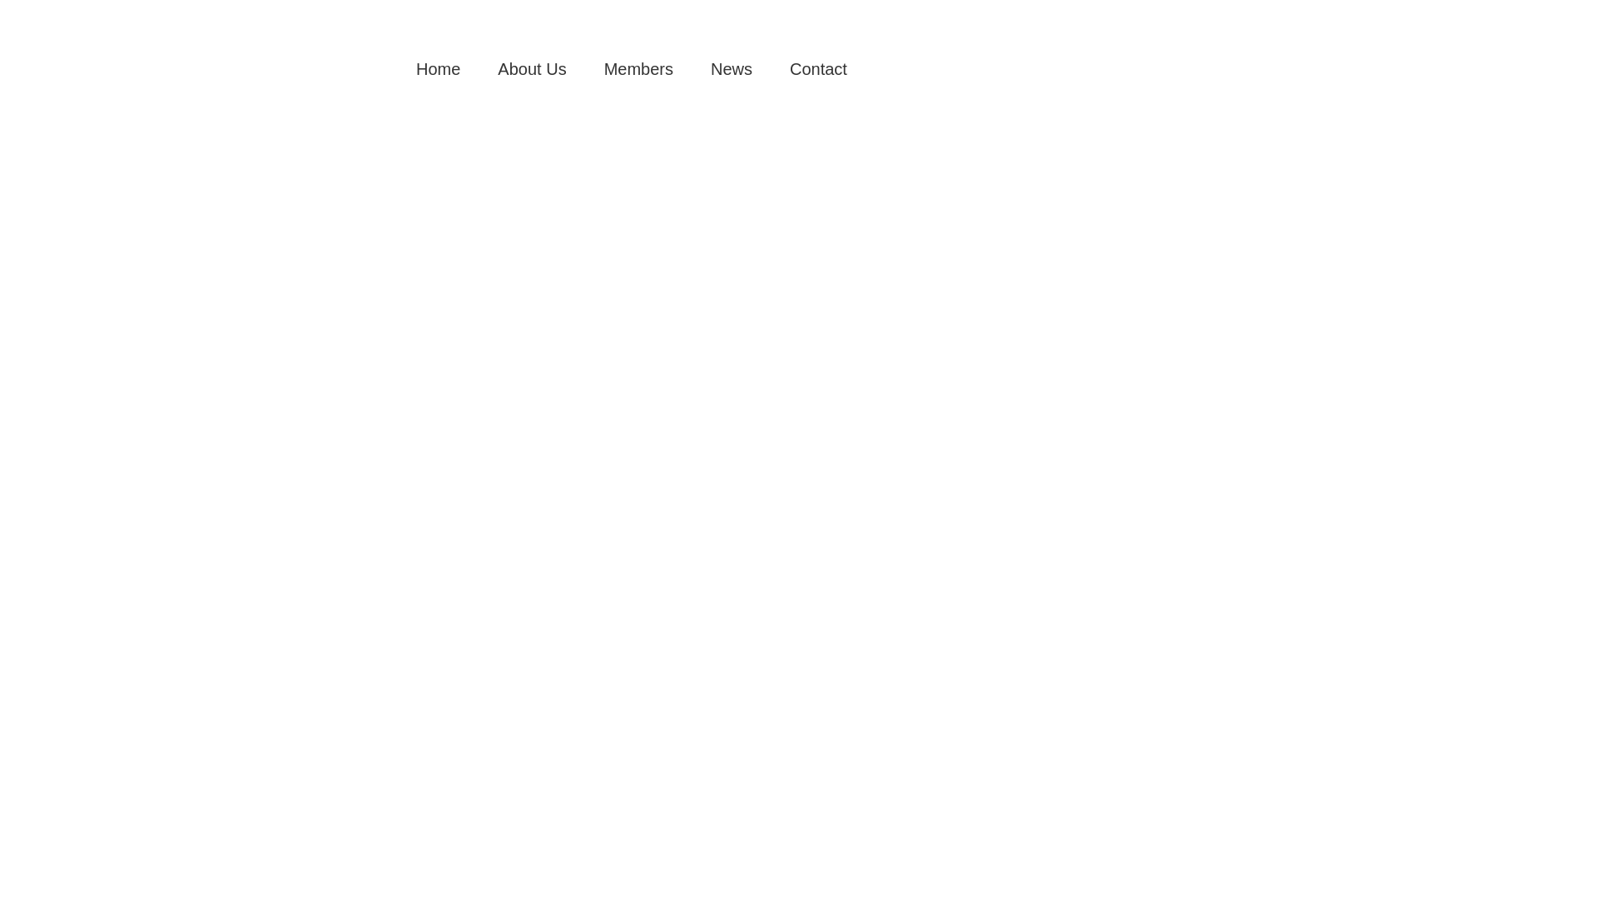 Image resolution: width=1598 pixels, height=899 pixels. What do you see at coordinates (532, 69) in the screenshot?
I see `About Us` at bounding box center [532, 69].